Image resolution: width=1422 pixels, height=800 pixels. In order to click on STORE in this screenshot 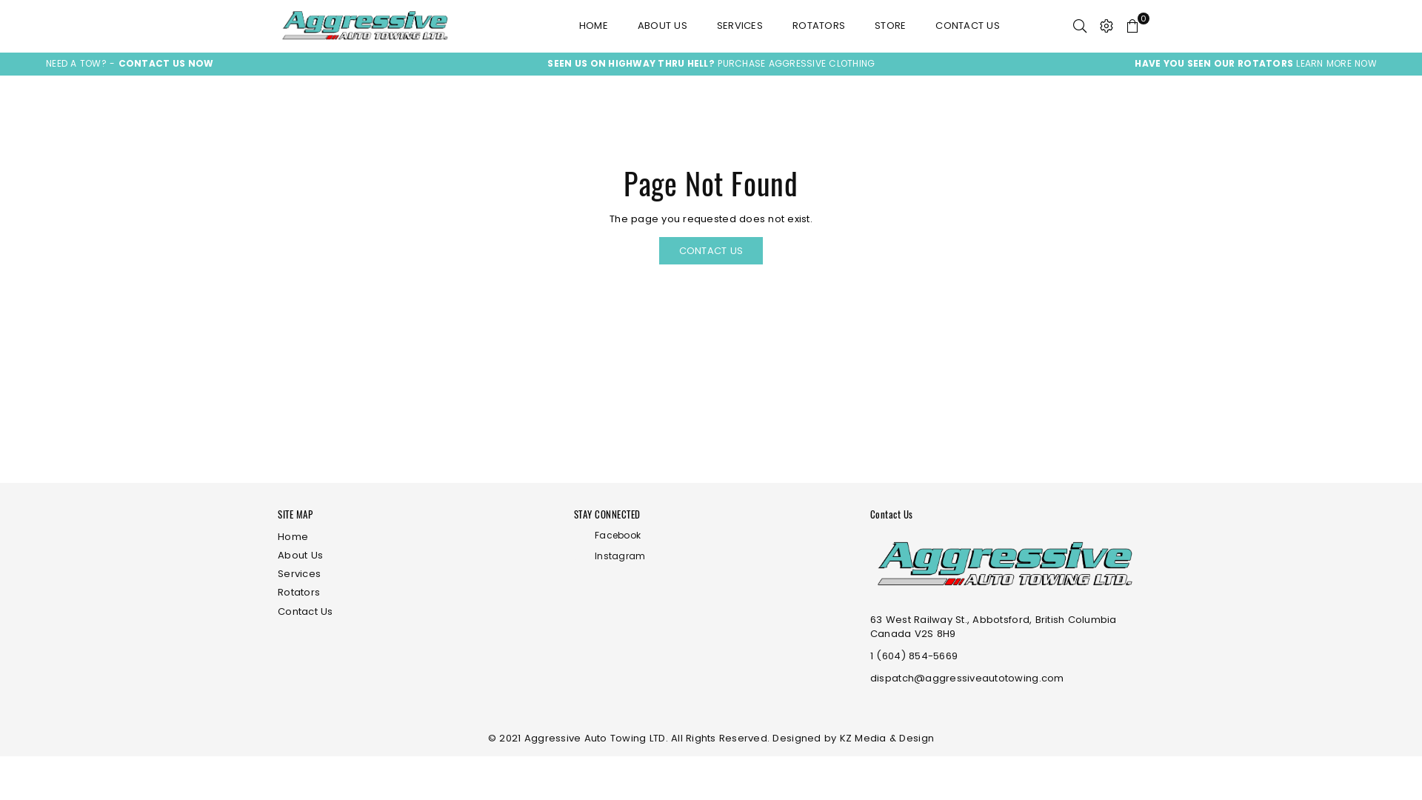, I will do `click(890, 26)`.